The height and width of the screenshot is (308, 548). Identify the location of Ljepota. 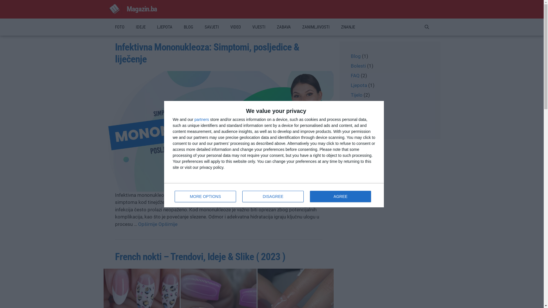
(358, 85).